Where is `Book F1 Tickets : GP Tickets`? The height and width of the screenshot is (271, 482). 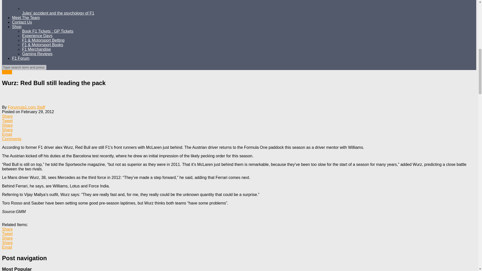
Book F1 Tickets : GP Tickets is located at coordinates (48, 31).